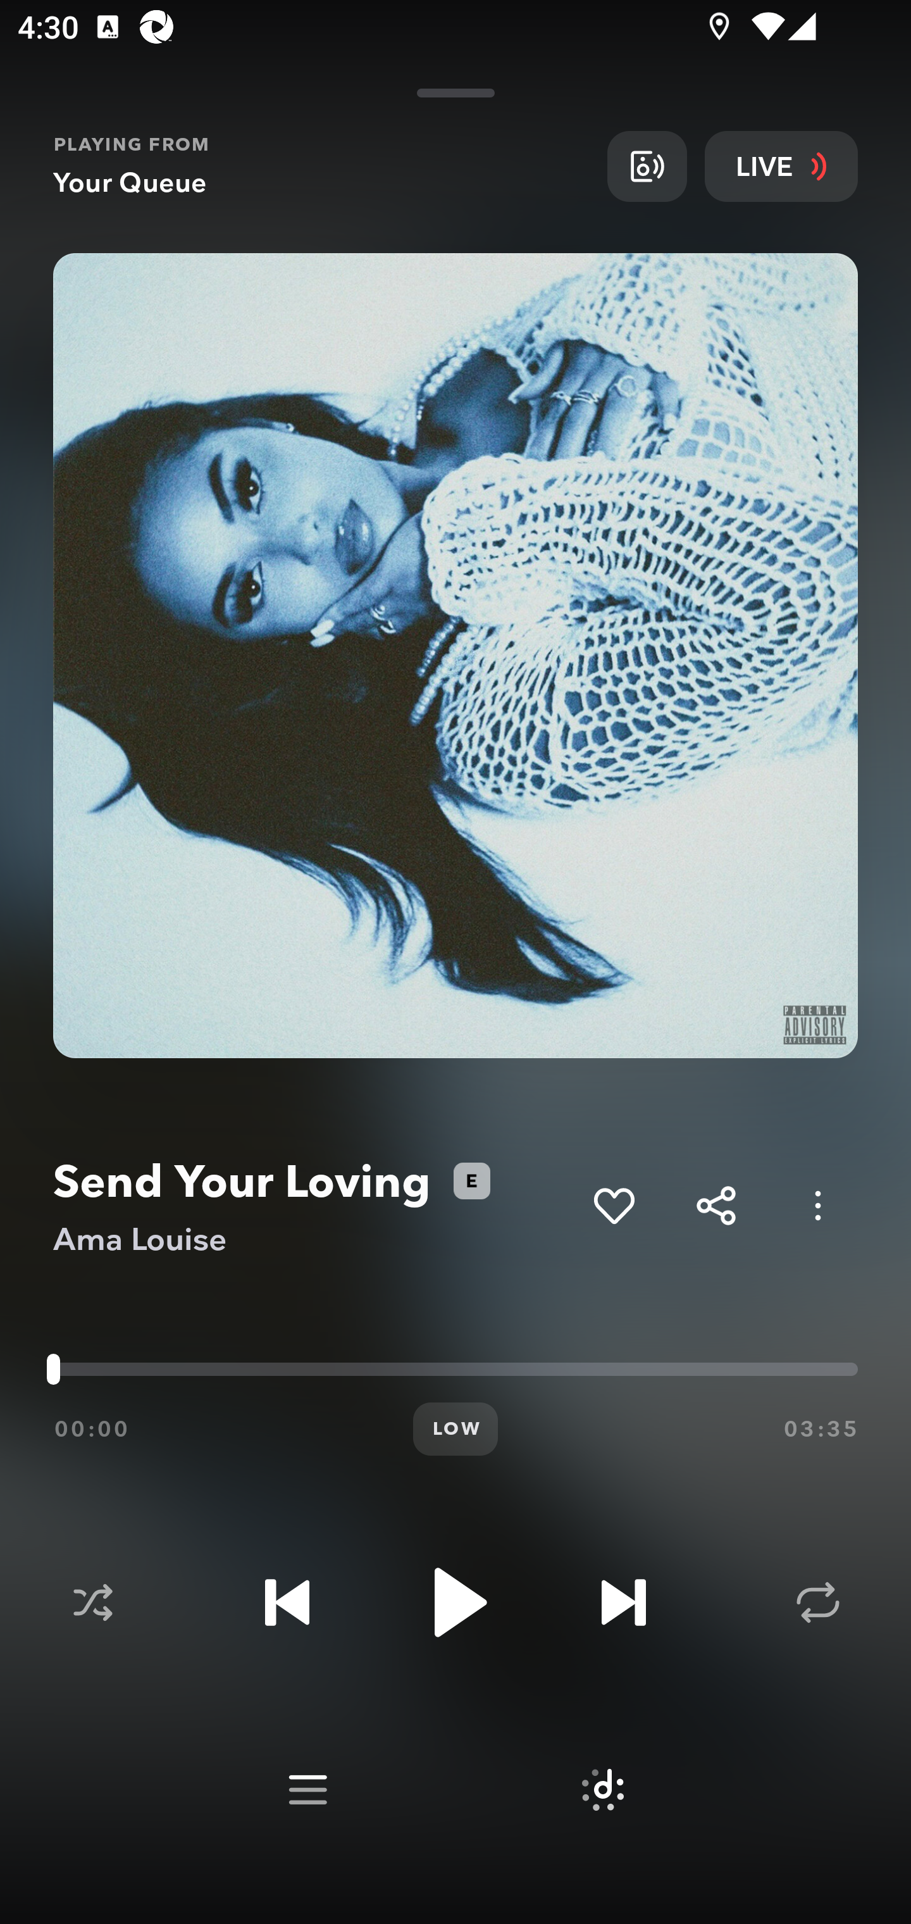 The width and height of the screenshot is (911, 1924). I want to click on Broadcast, so click(647, 166).